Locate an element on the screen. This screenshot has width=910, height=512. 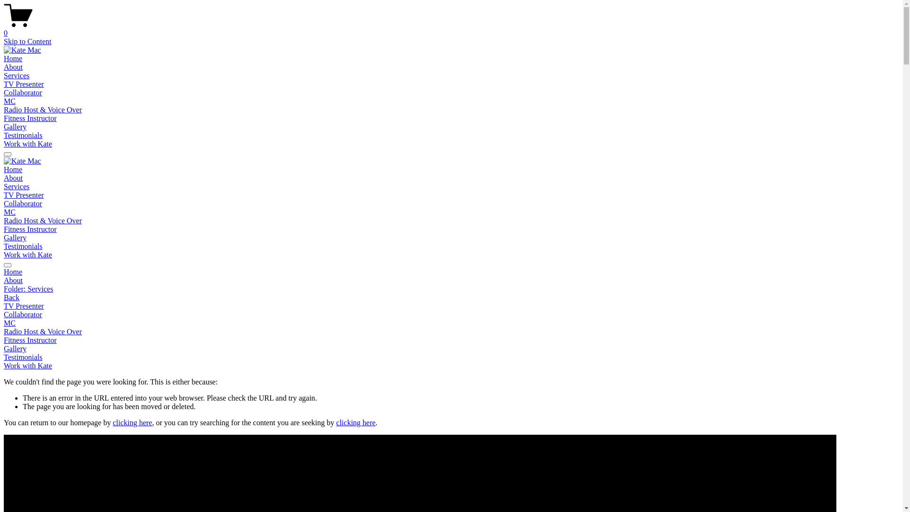
Gallery is located at coordinates (451, 349).